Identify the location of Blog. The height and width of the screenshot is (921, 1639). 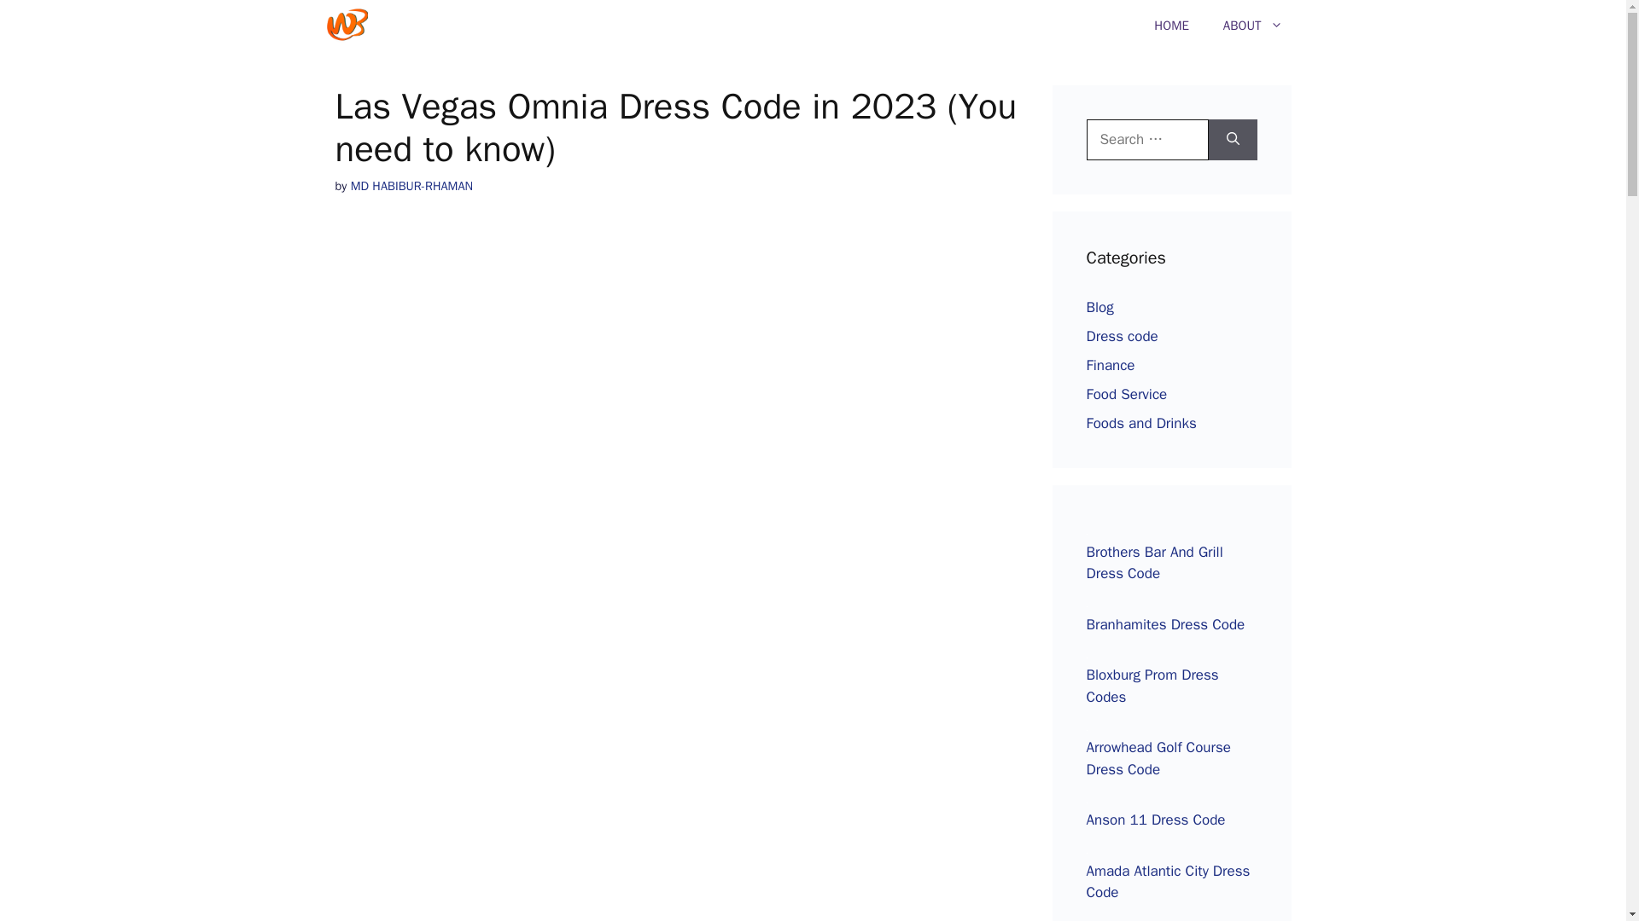
(1099, 307).